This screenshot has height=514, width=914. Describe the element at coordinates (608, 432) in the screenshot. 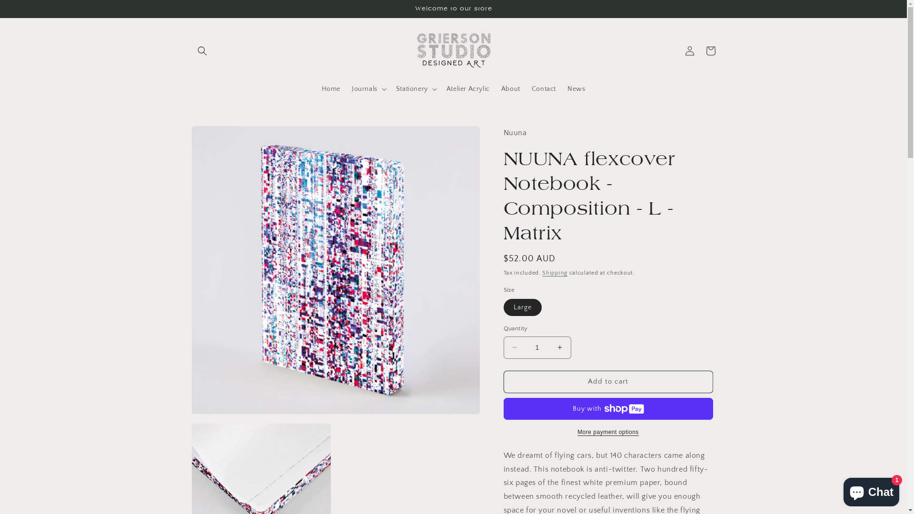

I see `More payment options` at that location.